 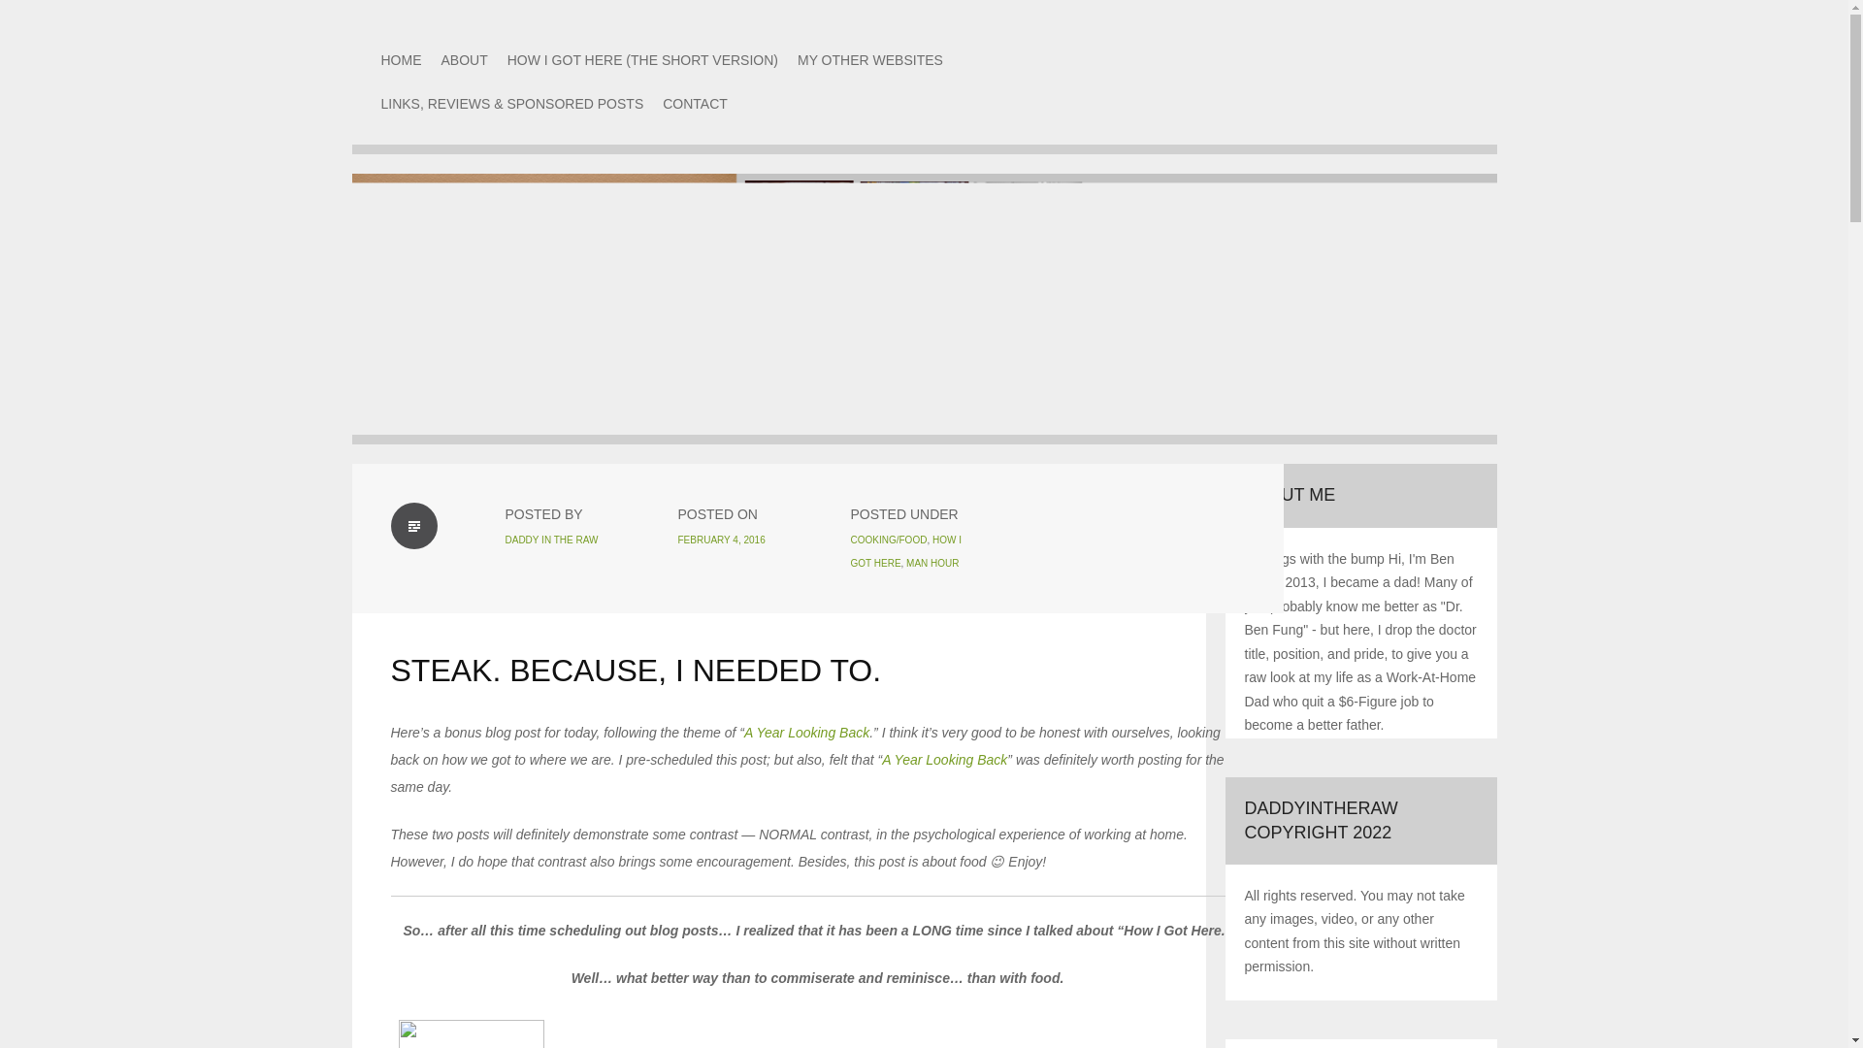 What do you see at coordinates (464, 60) in the screenshot?
I see `ABOUT` at bounding box center [464, 60].